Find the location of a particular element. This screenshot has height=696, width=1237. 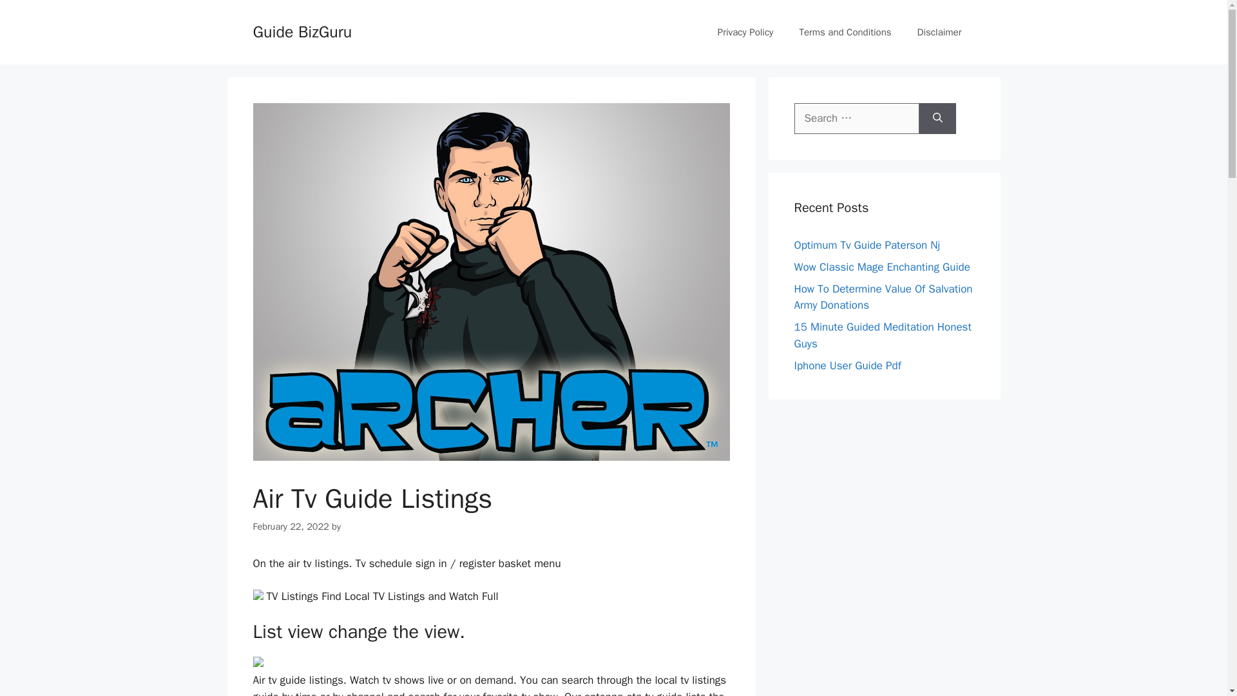

Disclaimer is located at coordinates (939, 32).